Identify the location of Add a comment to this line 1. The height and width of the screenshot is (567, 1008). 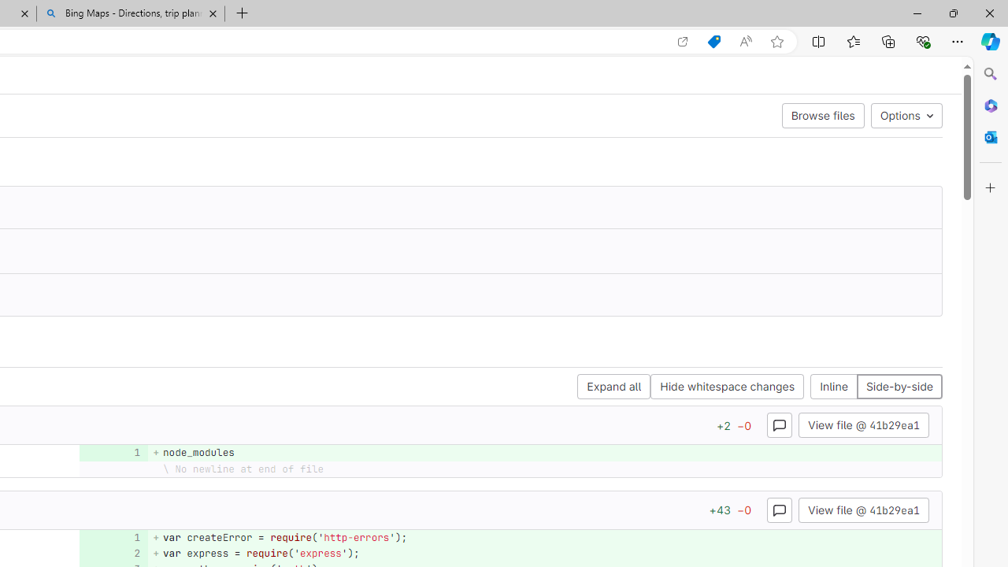
(113, 537).